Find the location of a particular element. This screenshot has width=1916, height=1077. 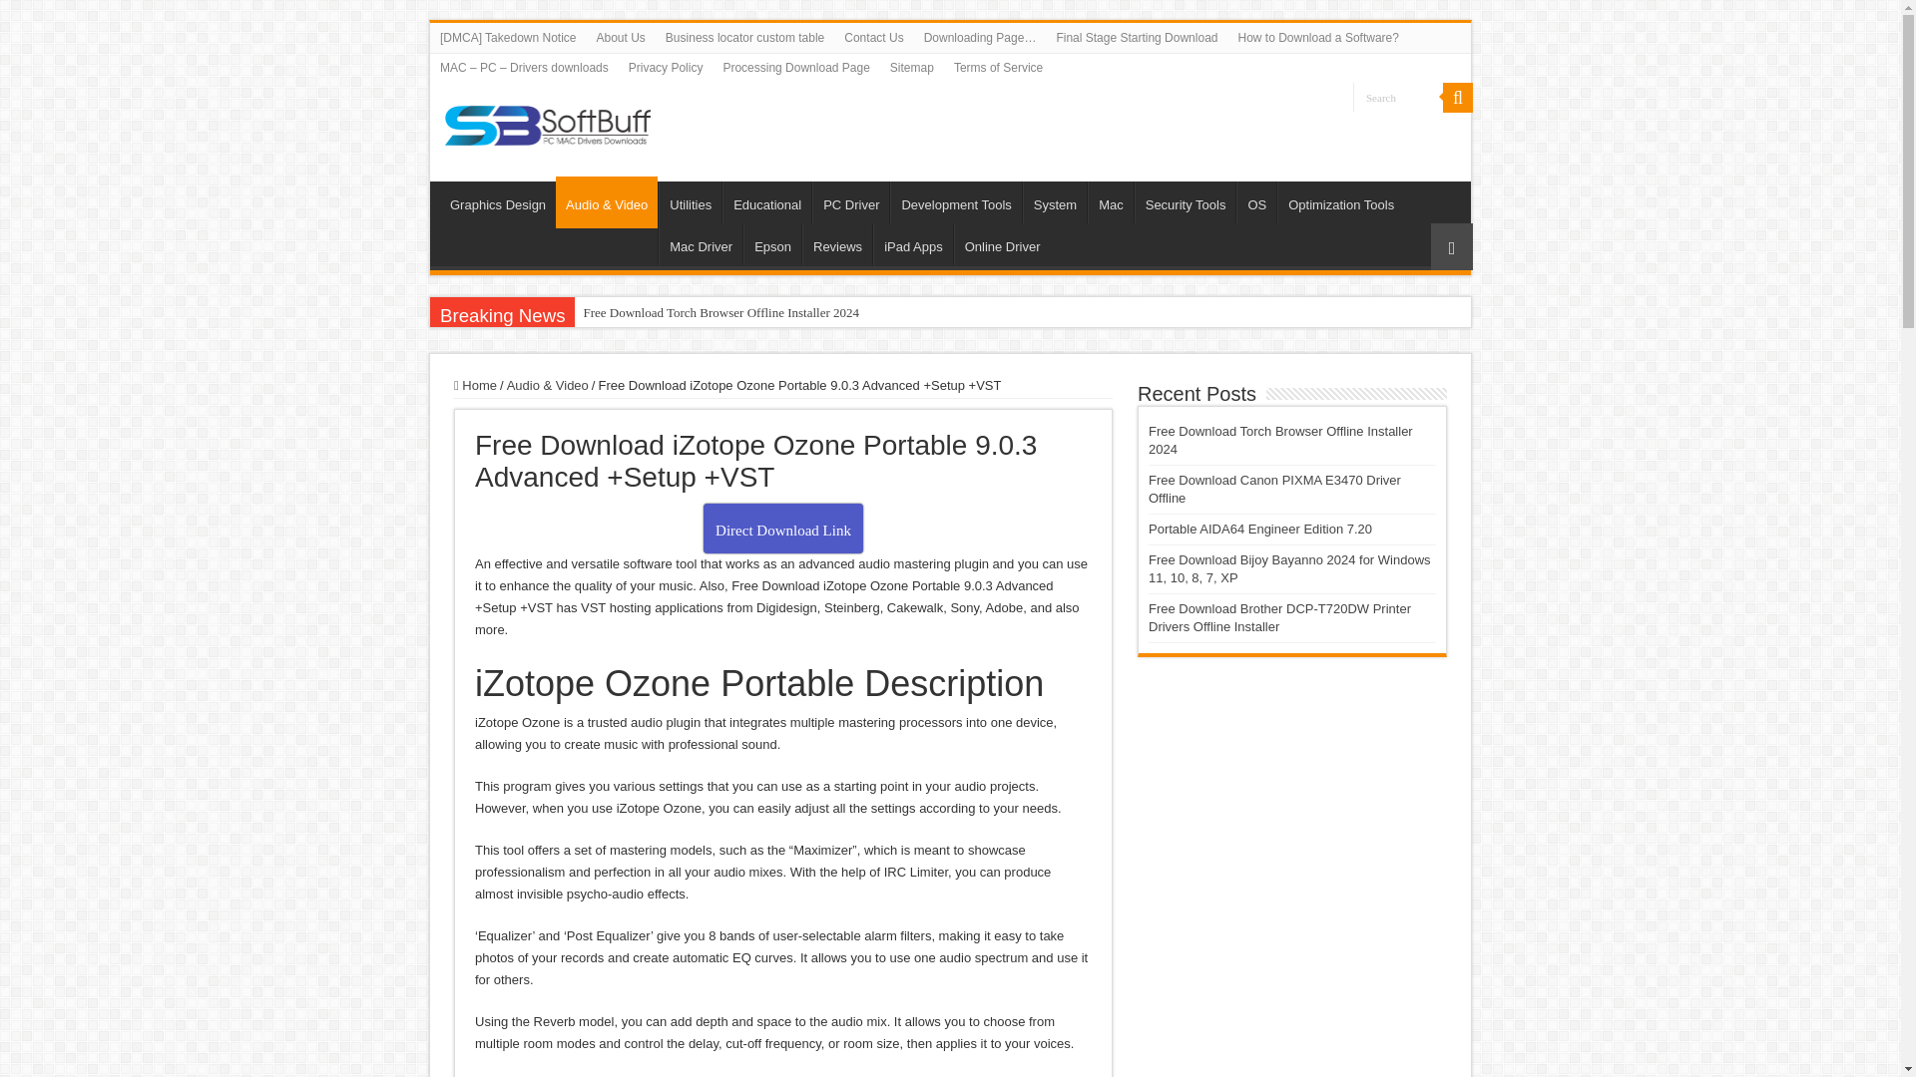

Graphics Design is located at coordinates (497, 201).